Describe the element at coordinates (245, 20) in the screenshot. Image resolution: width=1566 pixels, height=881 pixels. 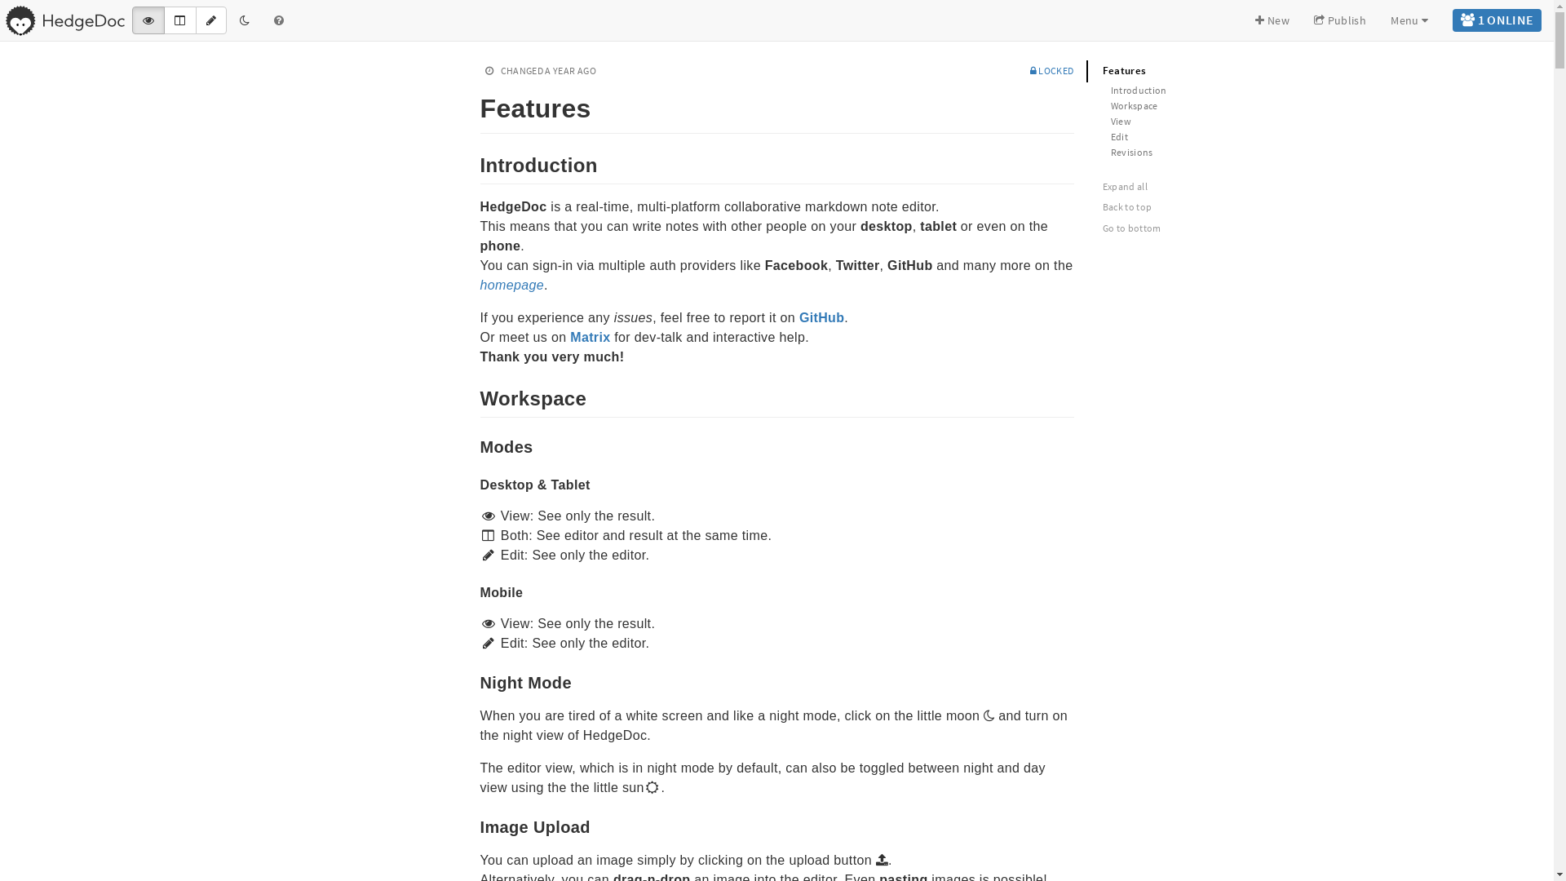
I see `Night Theme` at that location.